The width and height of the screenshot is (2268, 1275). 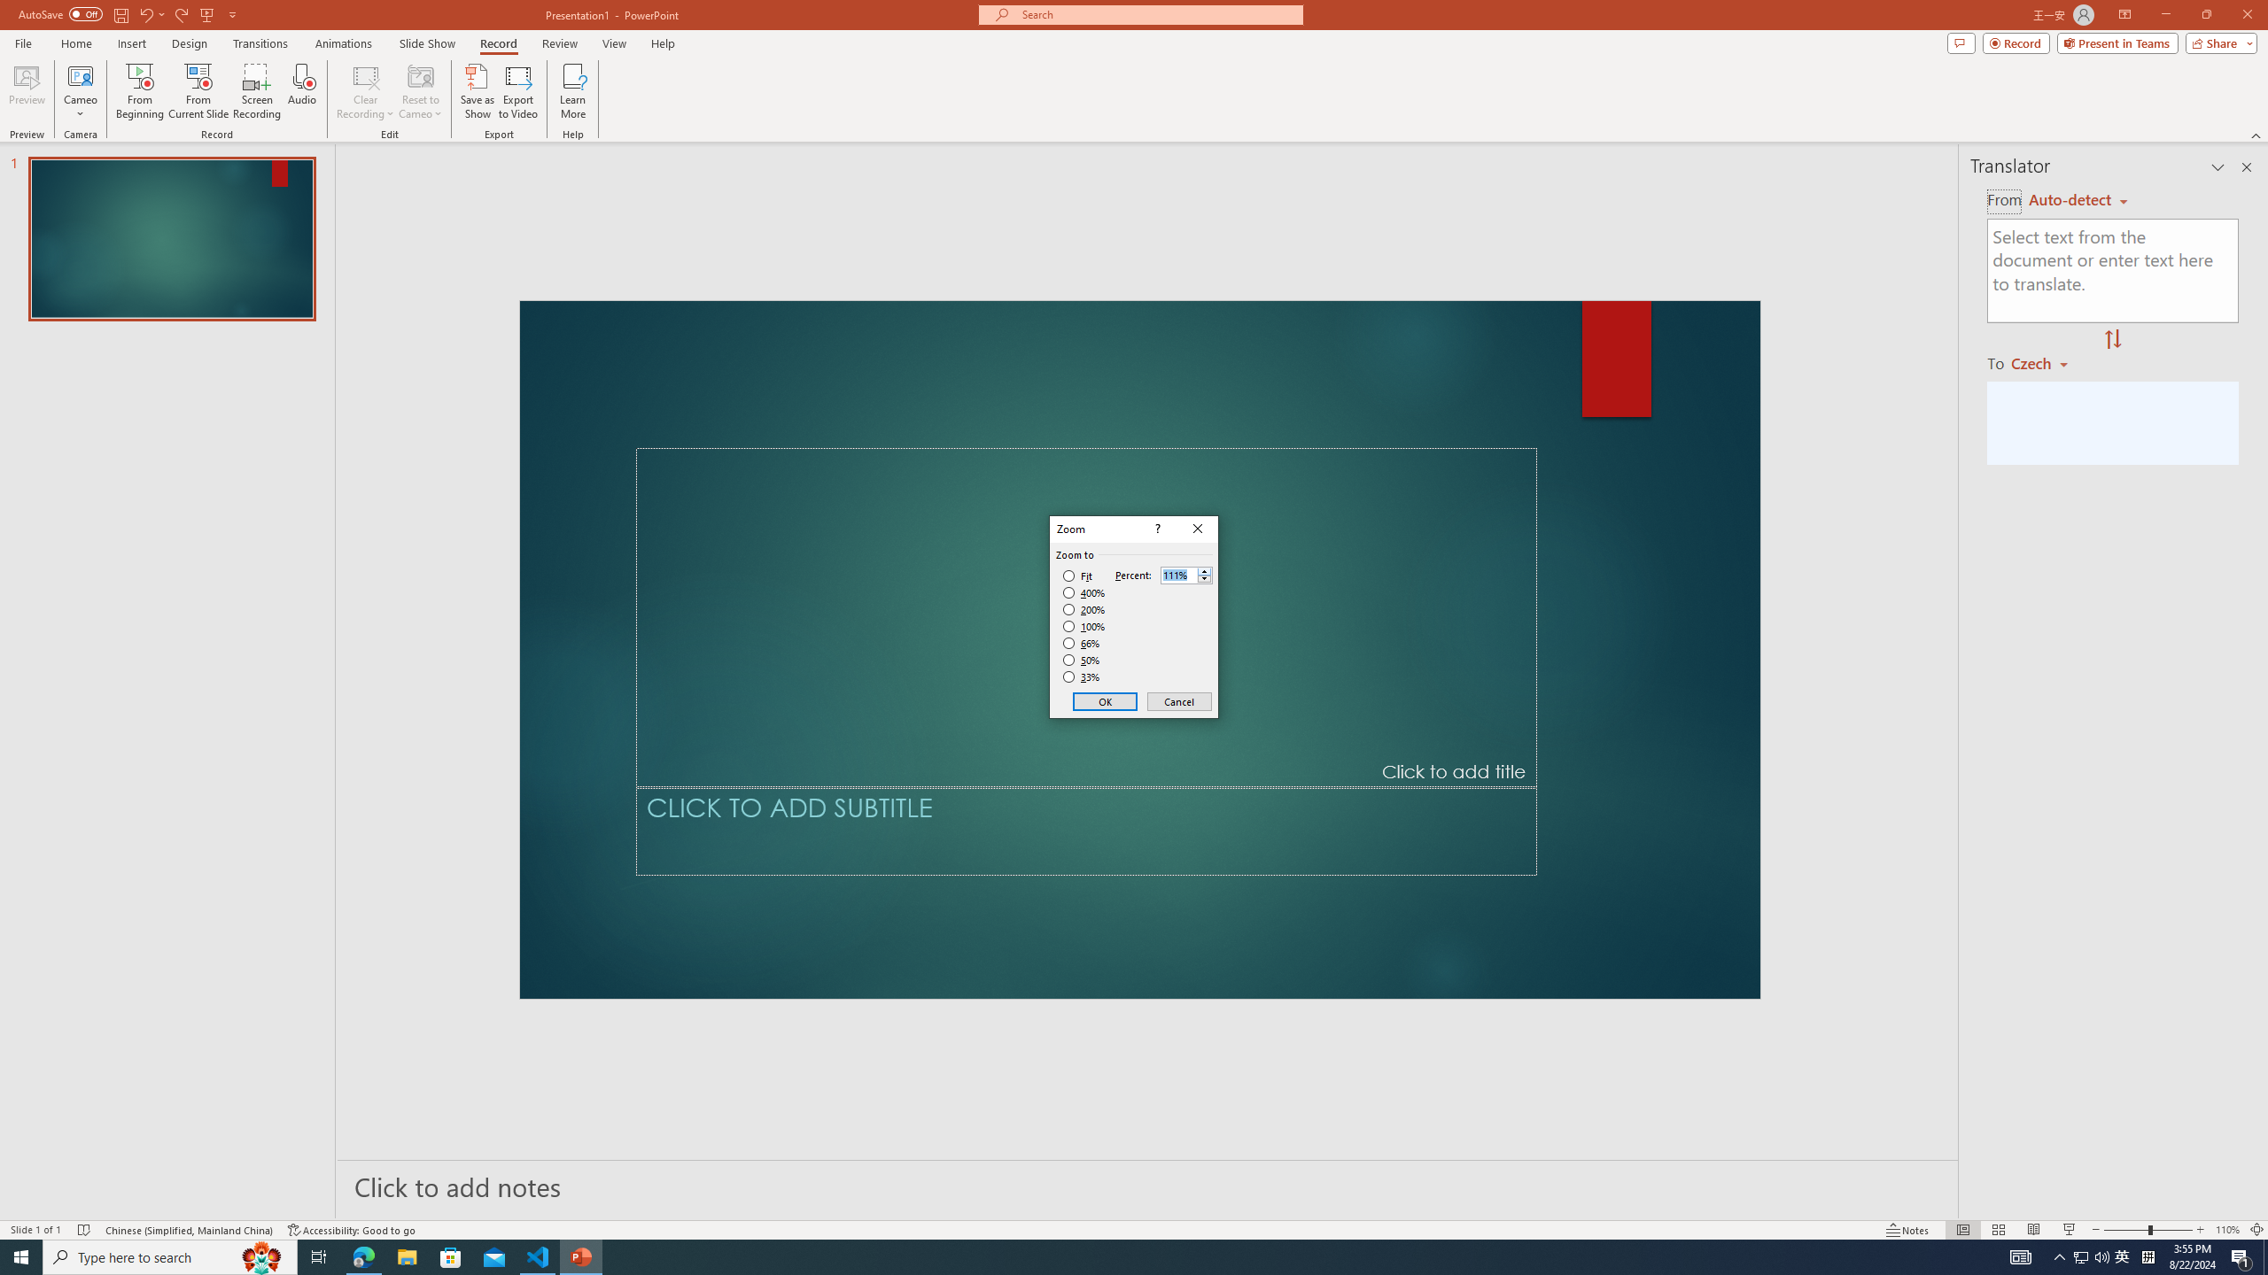 I want to click on Web Layout, so click(x=2006, y=1204).